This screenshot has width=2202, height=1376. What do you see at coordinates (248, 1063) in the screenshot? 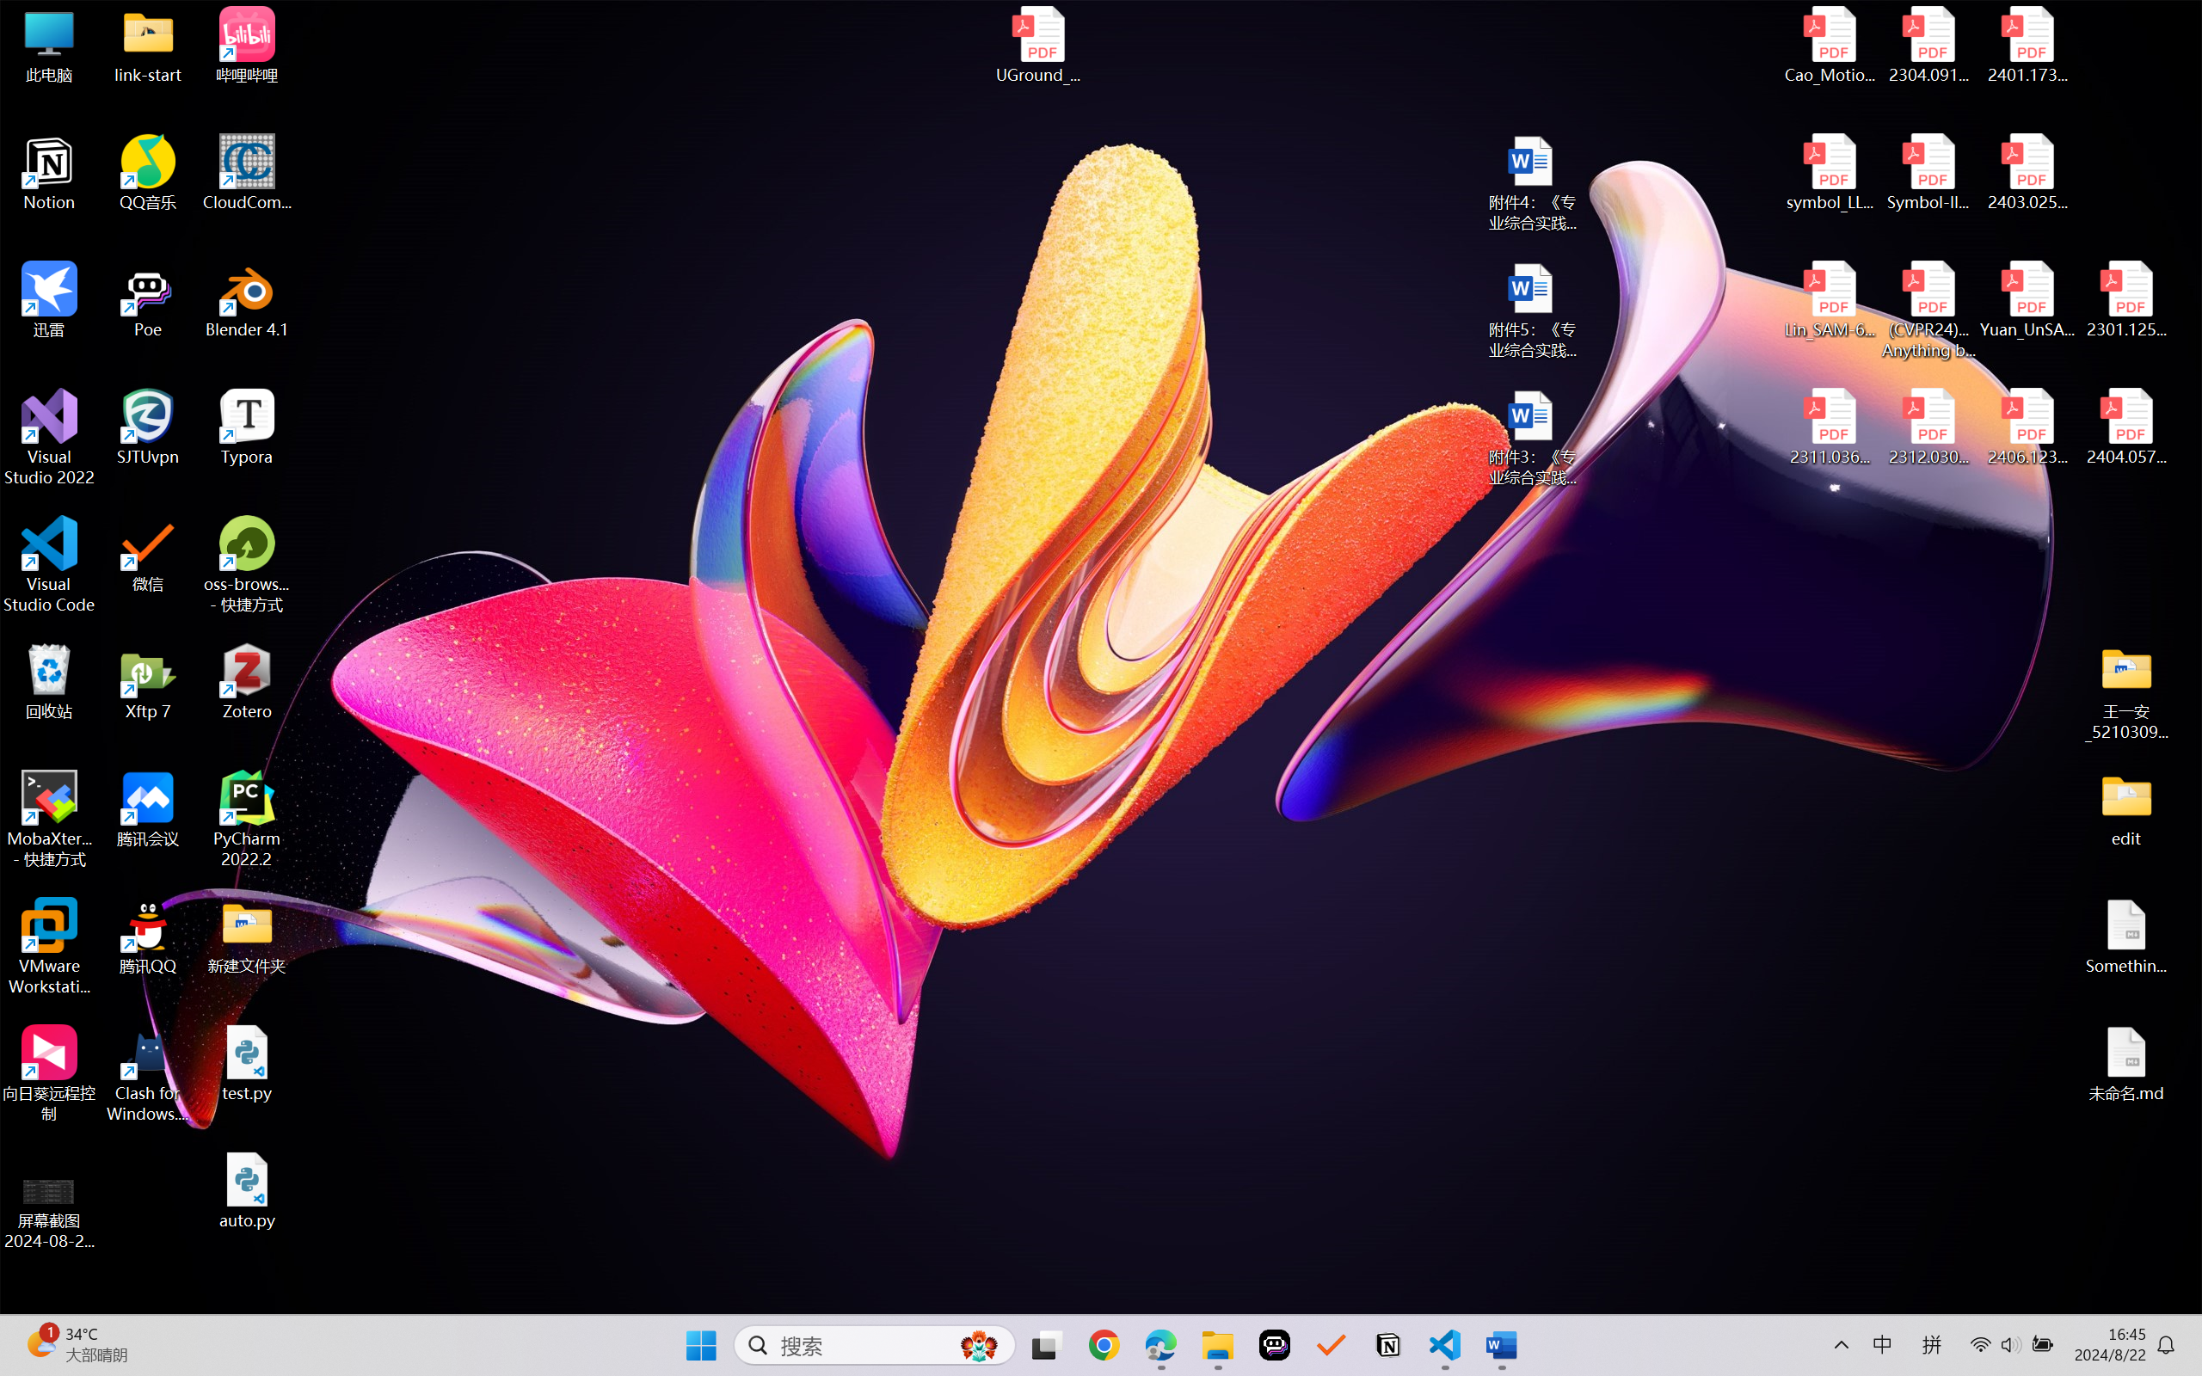
I see `test.py` at bounding box center [248, 1063].